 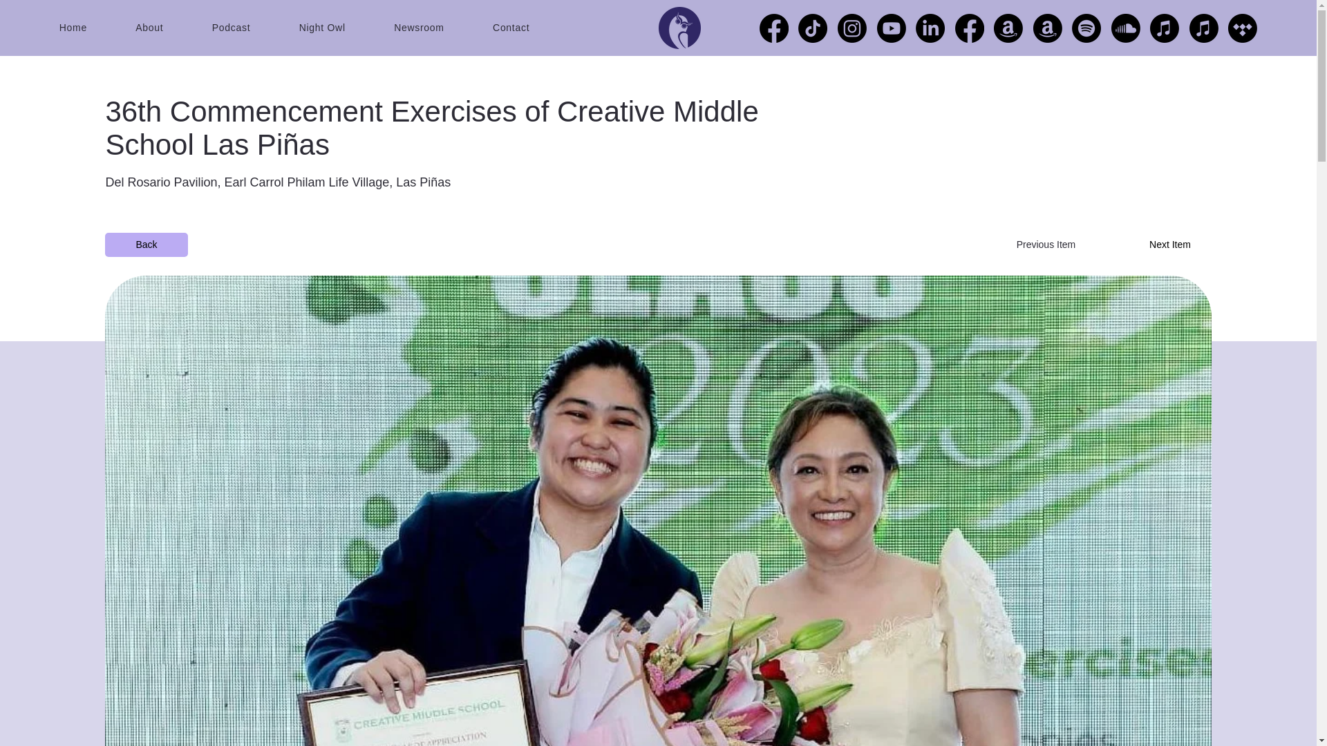 What do you see at coordinates (1169, 245) in the screenshot?
I see `Next Item` at bounding box center [1169, 245].